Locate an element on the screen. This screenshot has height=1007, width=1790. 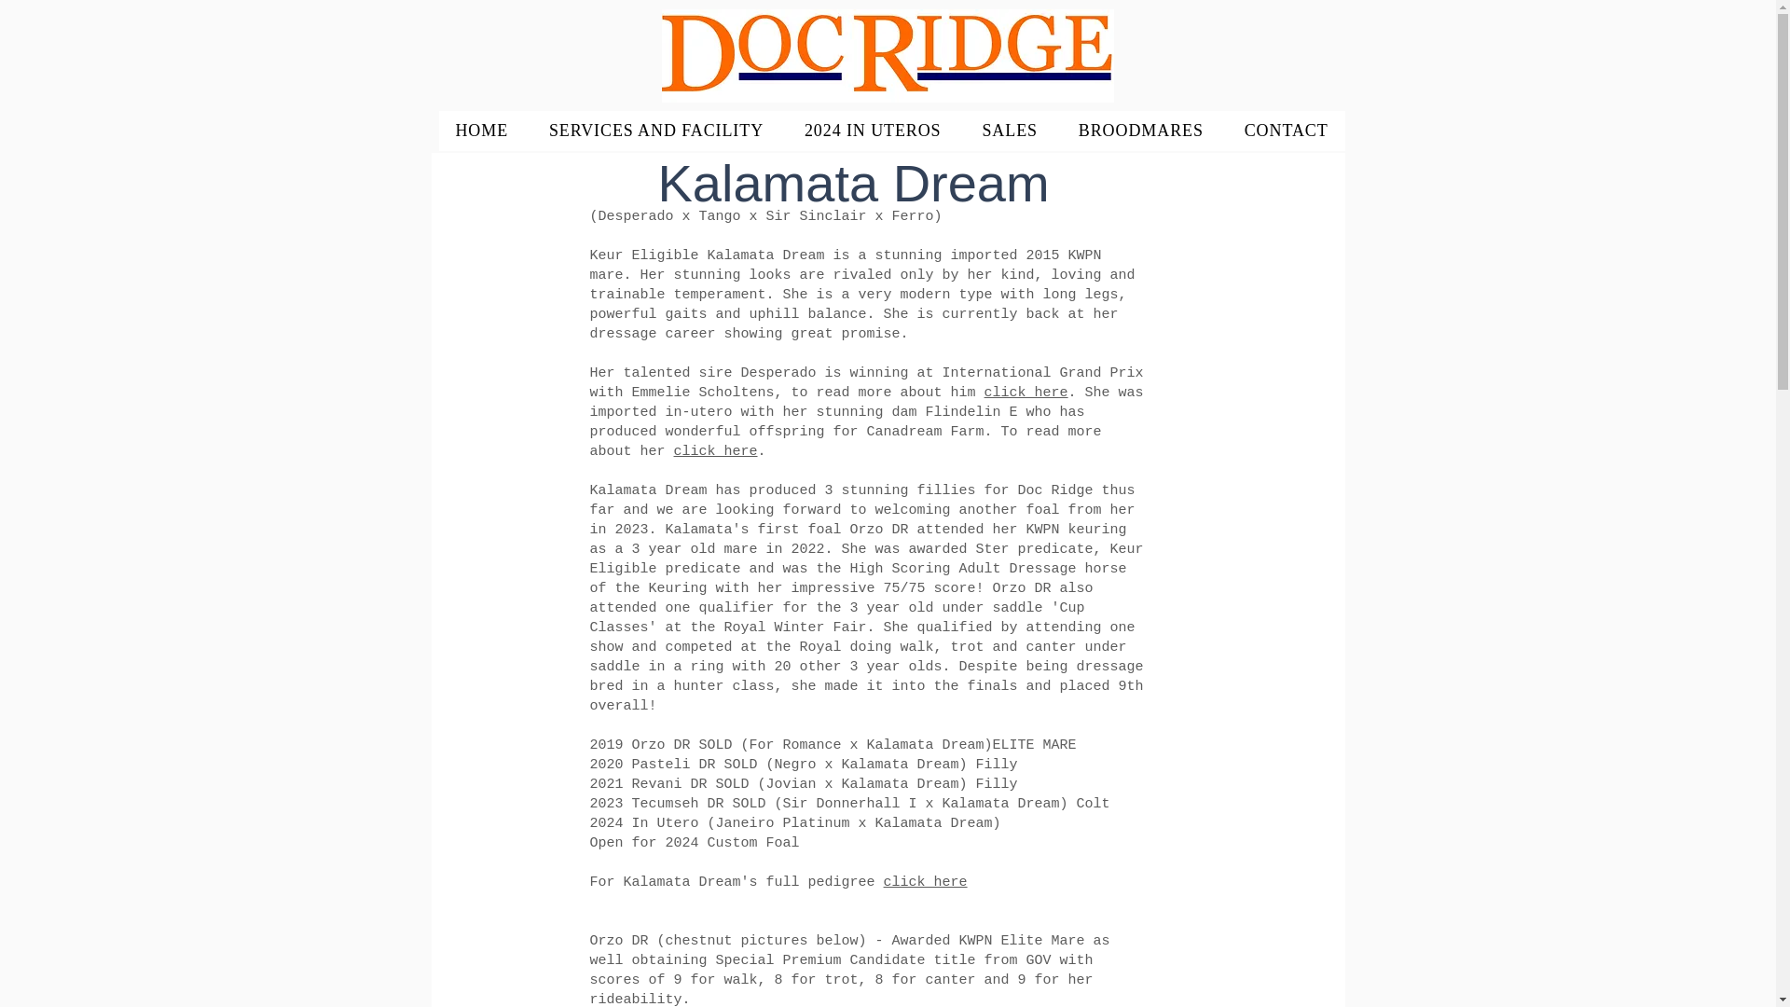
click here is located at coordinates (926, 882).